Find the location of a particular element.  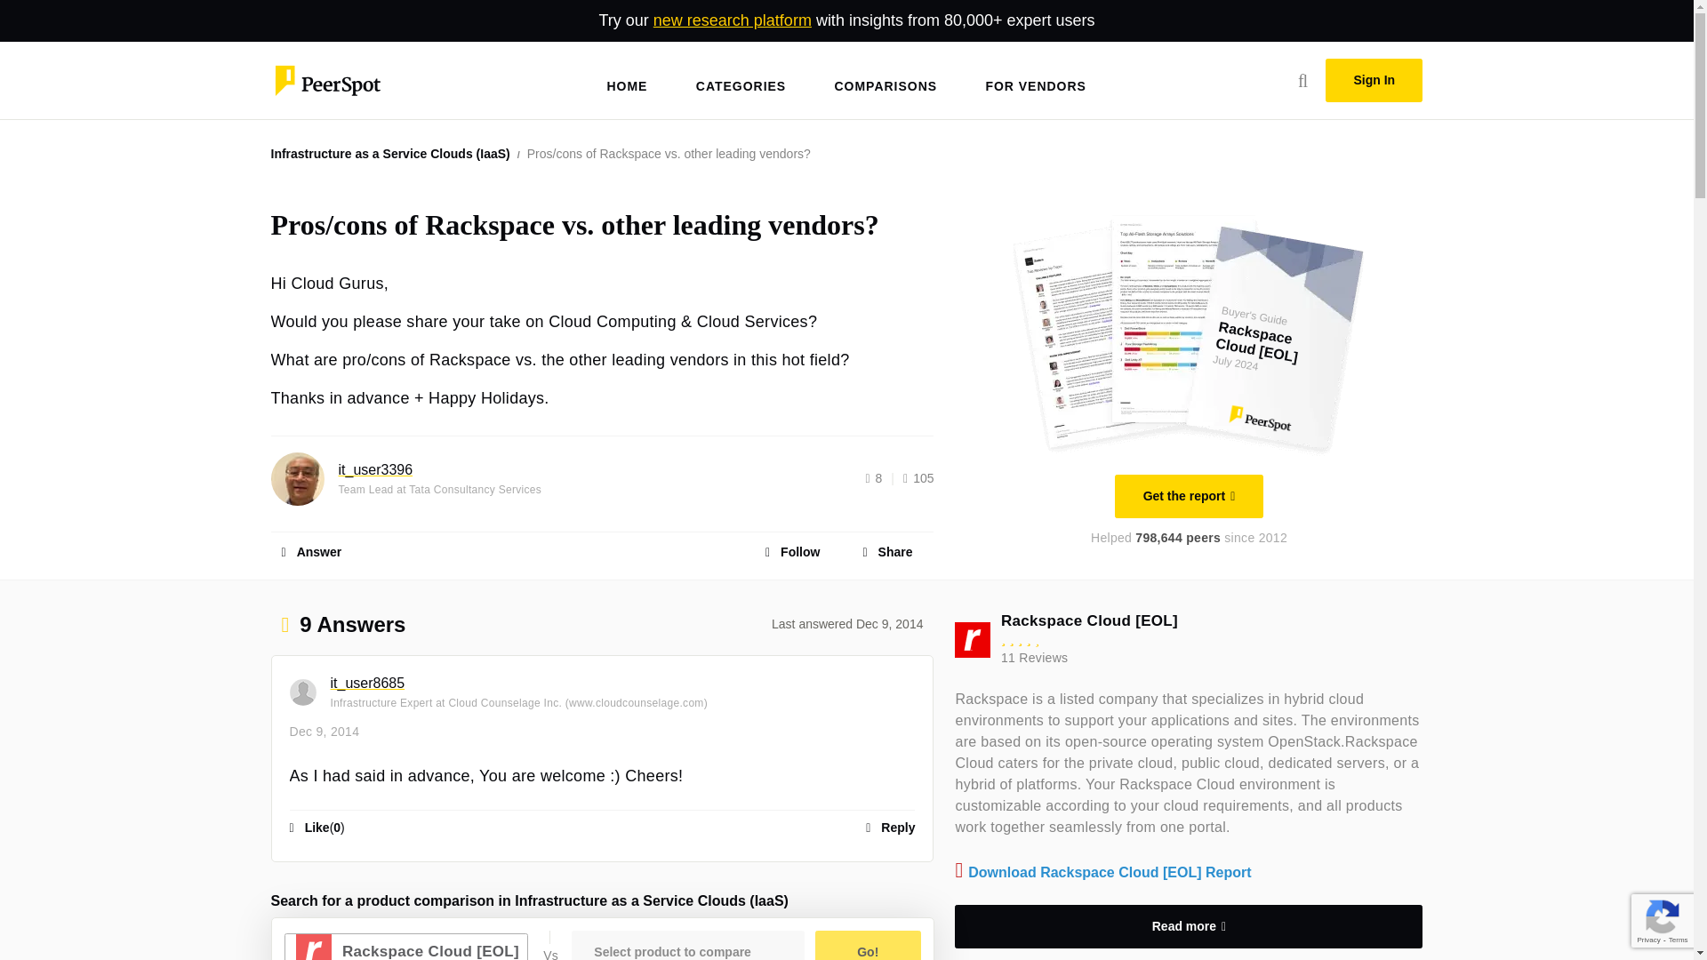

HOME is located at coordinates (626, 71).